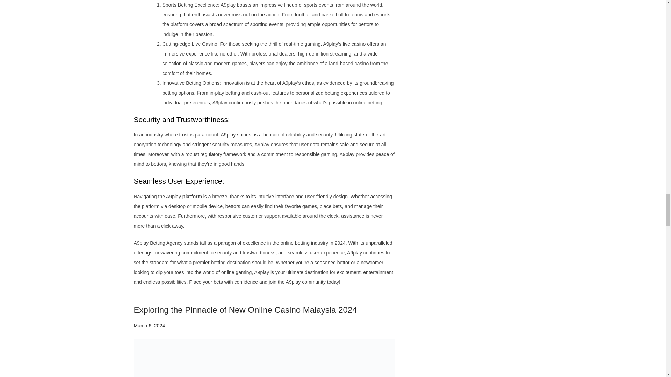 The image size is (671, 377). I want to click on March 6, 2024, so click(149, 325).